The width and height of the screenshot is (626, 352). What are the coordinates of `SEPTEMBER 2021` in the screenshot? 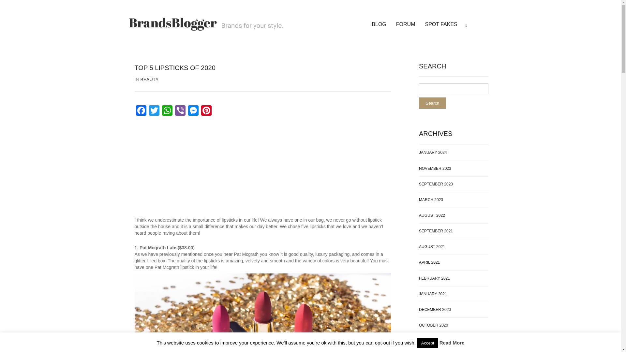 It's located at (436, 231).